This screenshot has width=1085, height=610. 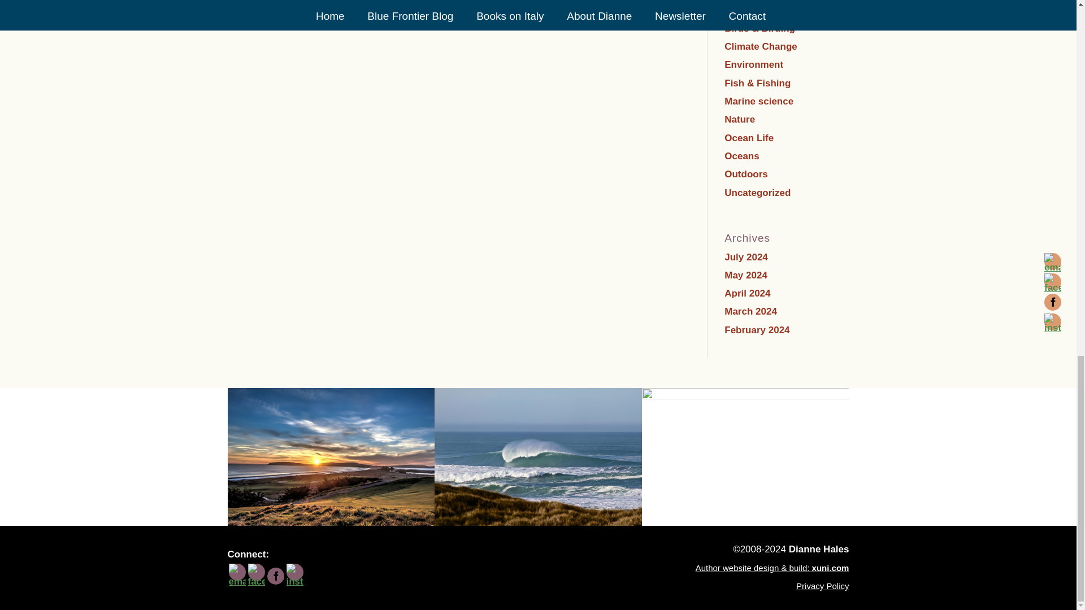 I want to click on Oceans, so click(x=741, y=156).